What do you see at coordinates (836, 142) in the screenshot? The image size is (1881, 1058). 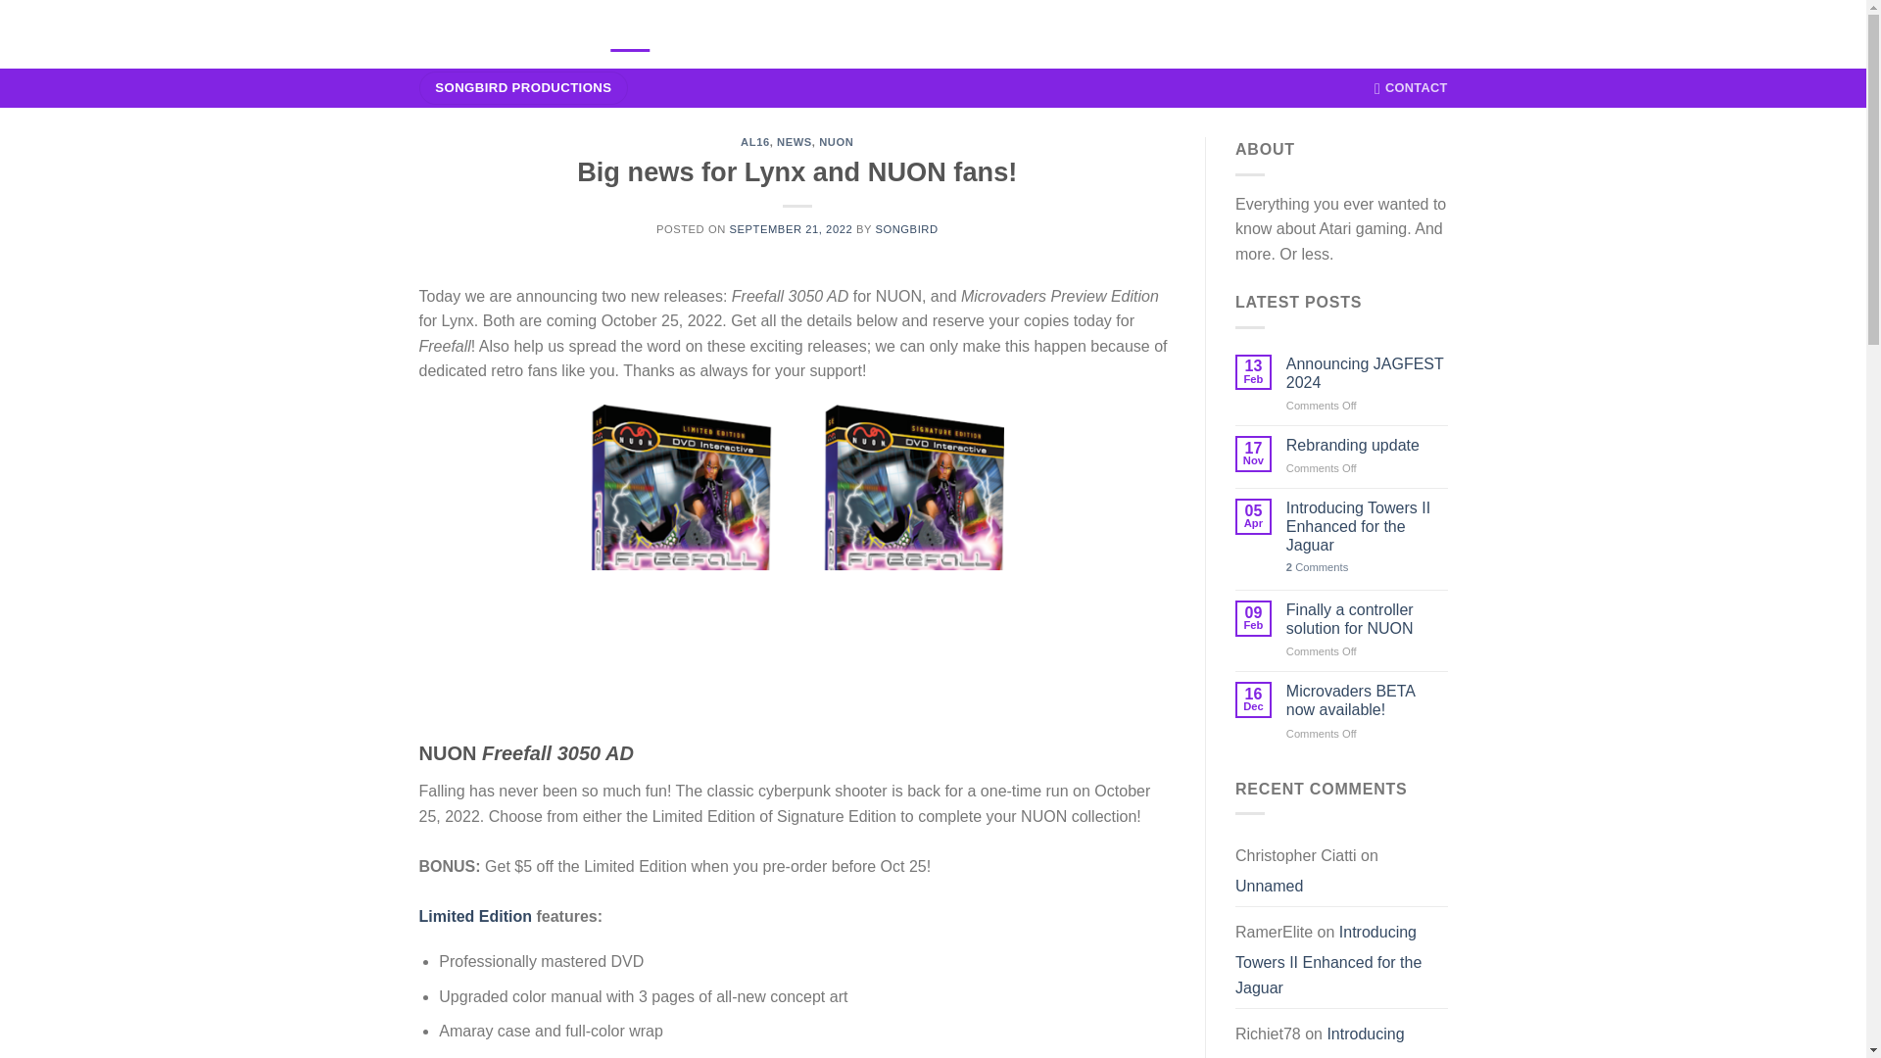 I see `NUON` at bounding box center [836, 142].